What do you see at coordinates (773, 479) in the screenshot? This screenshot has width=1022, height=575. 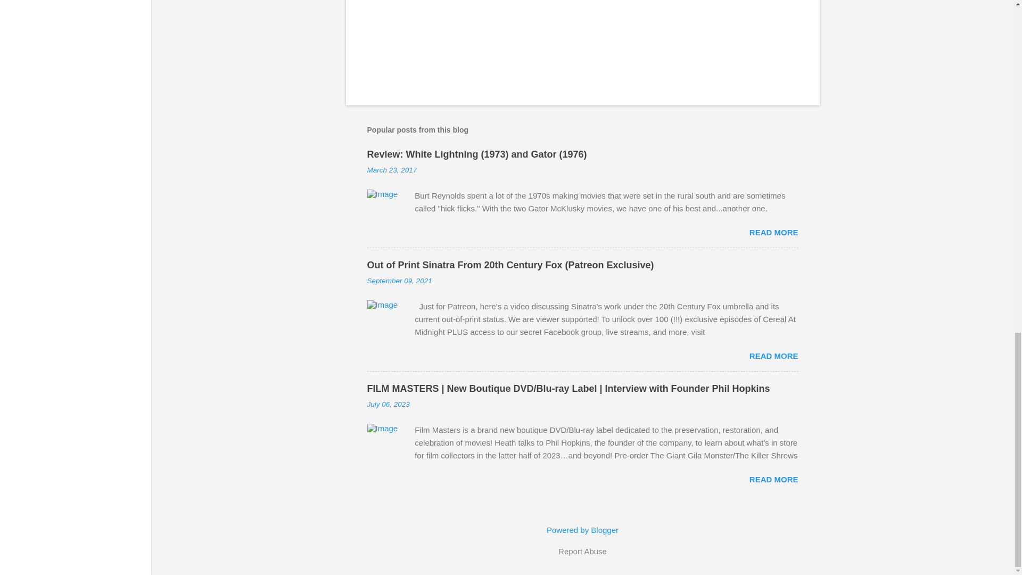 I see `READ MORE` at bounding box center [773, 479].